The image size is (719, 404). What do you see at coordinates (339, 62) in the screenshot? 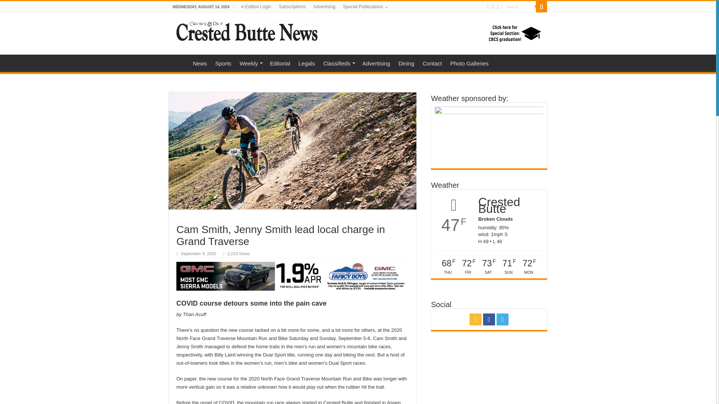
I see `Classifieds` at bounding box center [339, 62].